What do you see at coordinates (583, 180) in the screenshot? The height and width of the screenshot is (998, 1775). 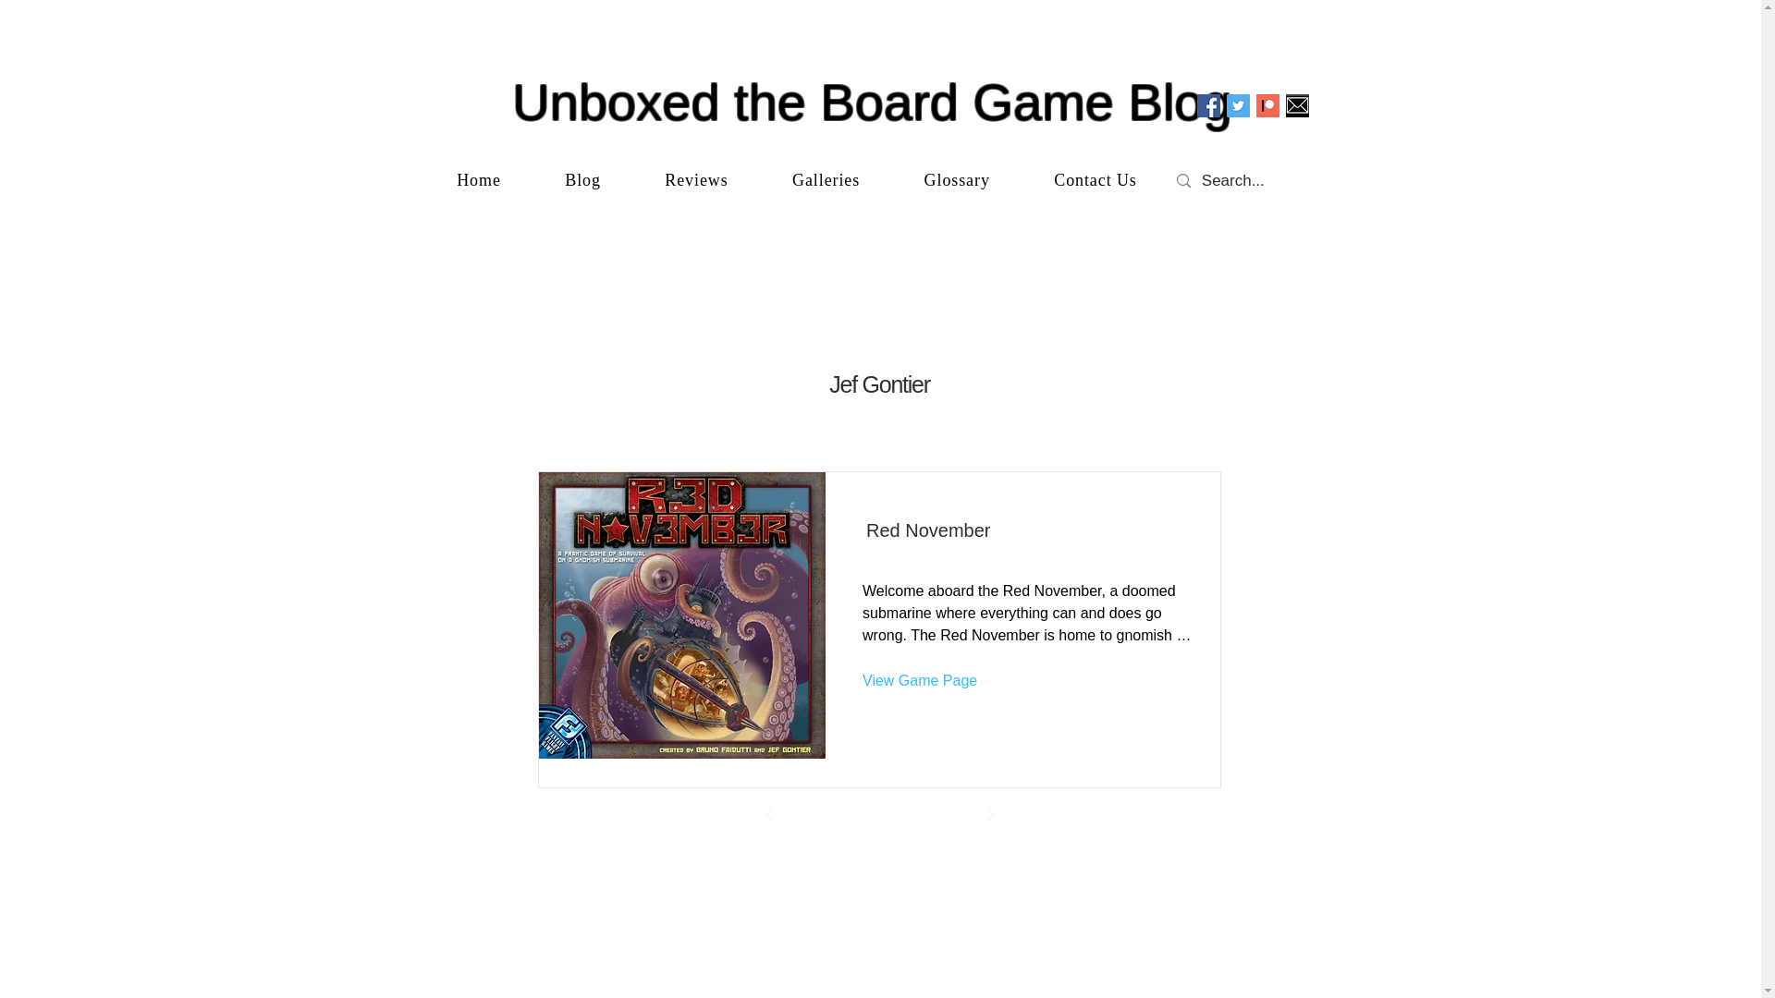 I see `Blog` at bounding box center [583, 180].